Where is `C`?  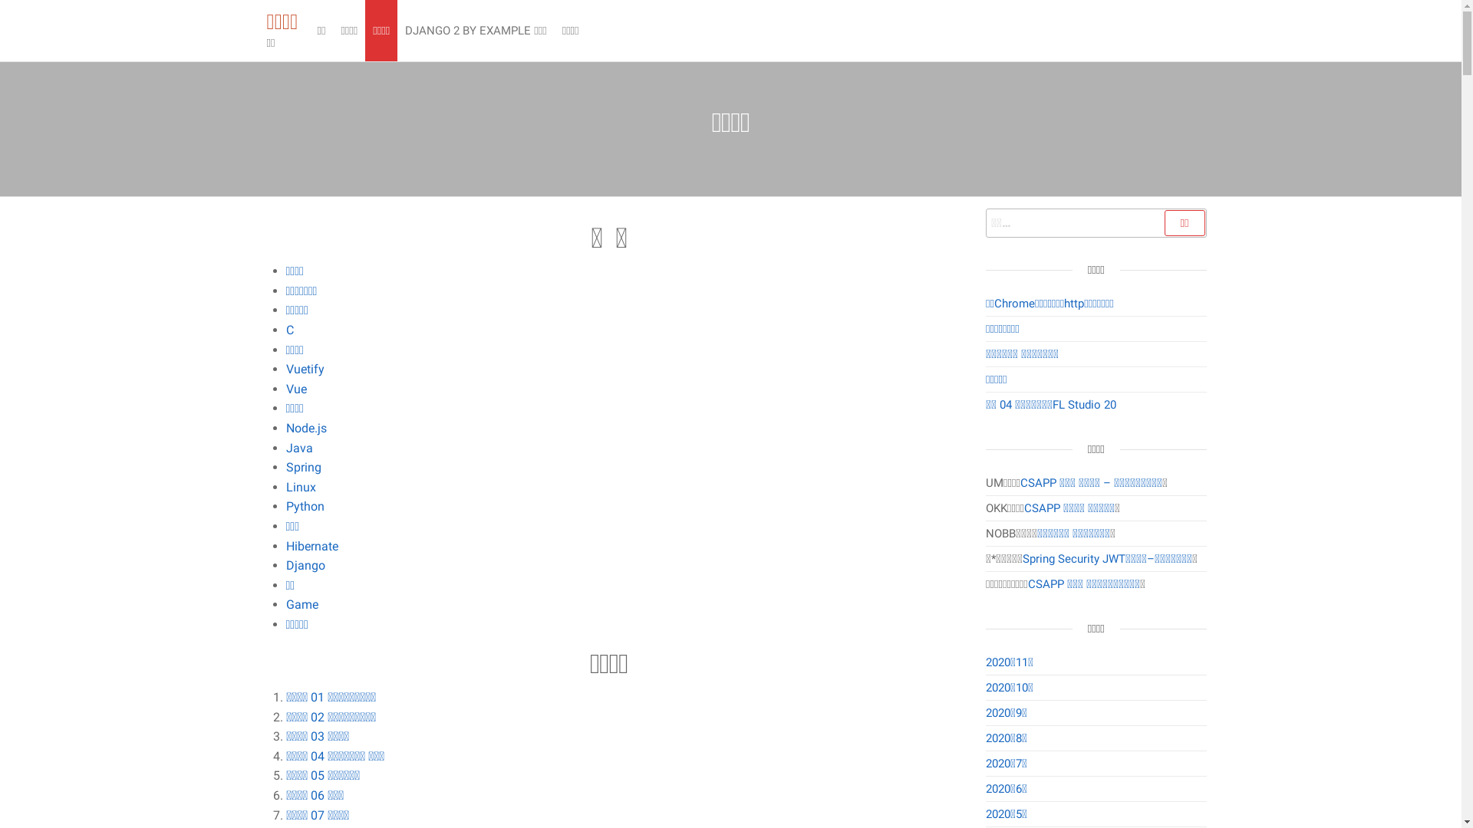 C is located at coordinates (289, 330).